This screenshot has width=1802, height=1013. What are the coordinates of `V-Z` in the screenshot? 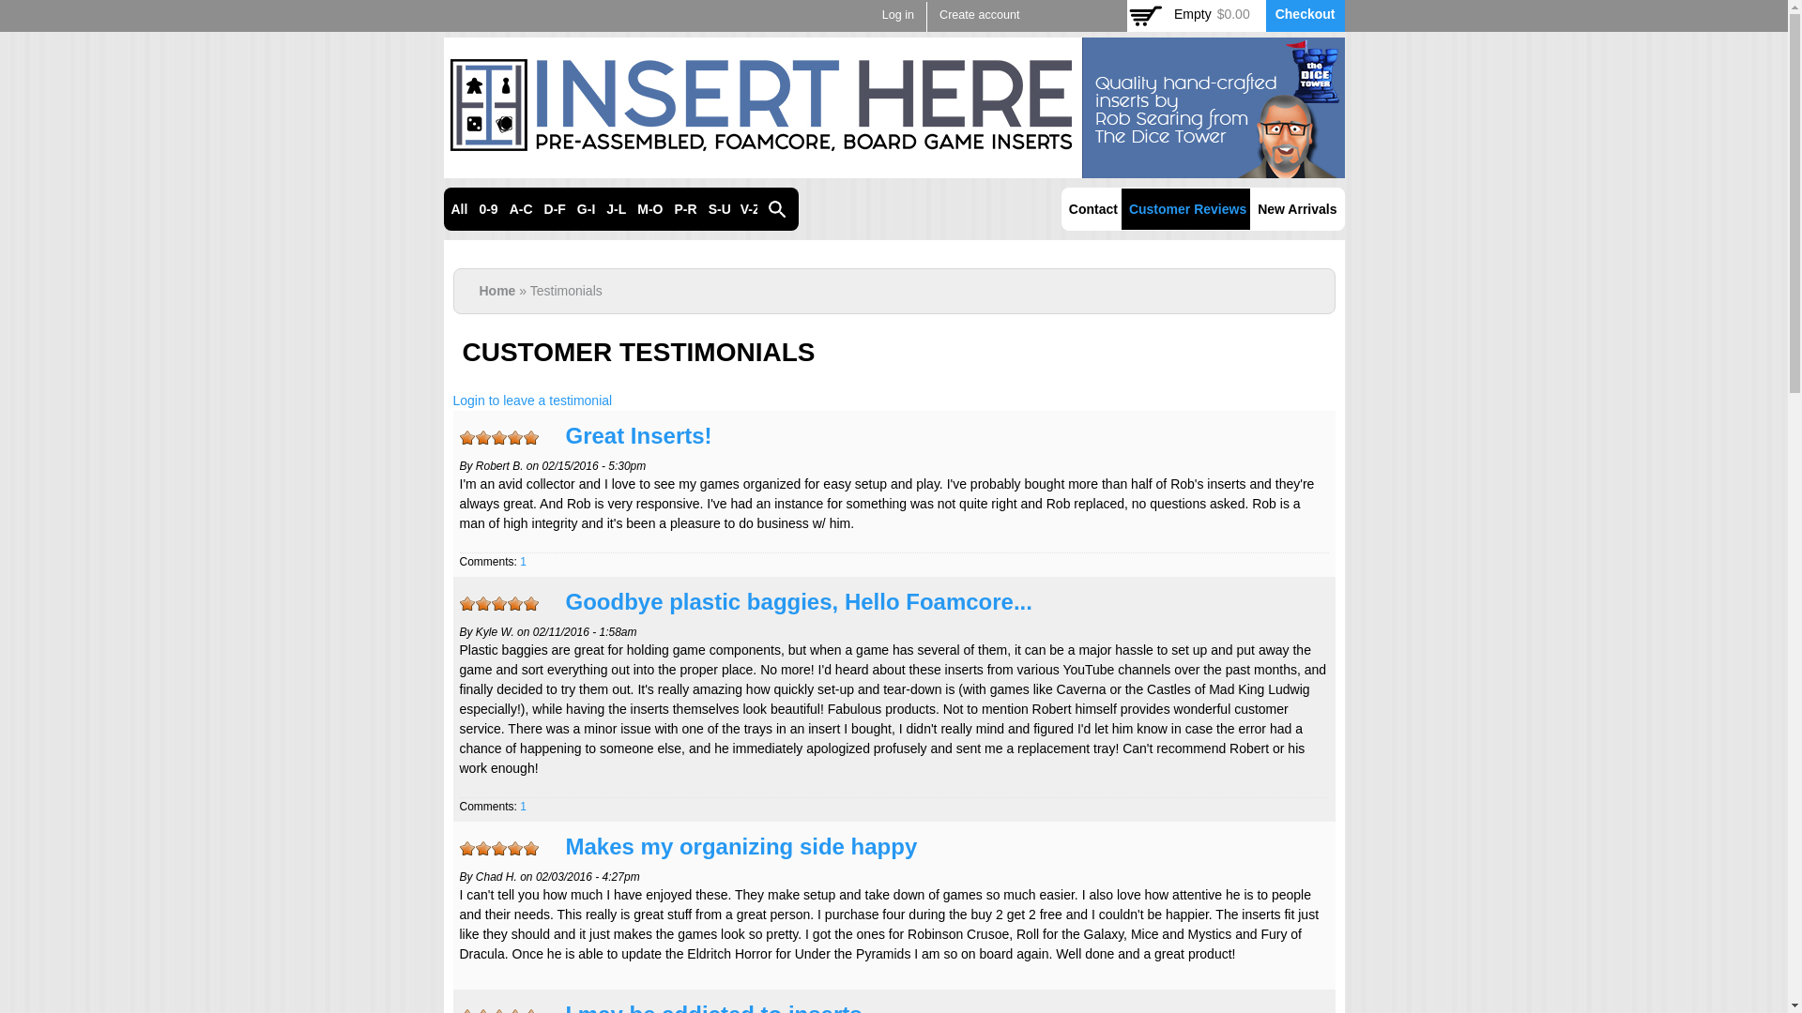 It's located at (751, 209).